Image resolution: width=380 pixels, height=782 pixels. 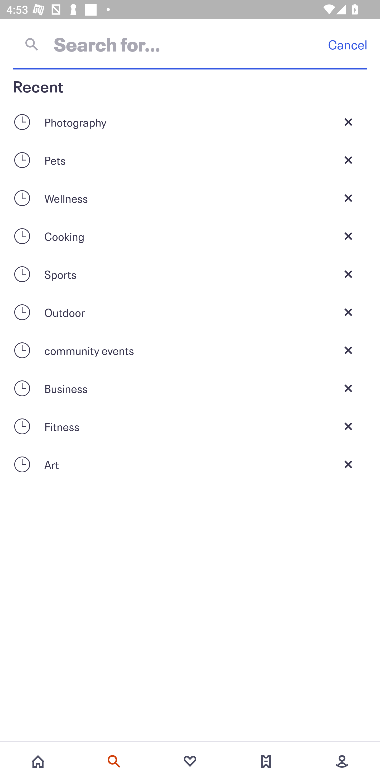 I want to click on Close current screen, so click(x=348, y=426).